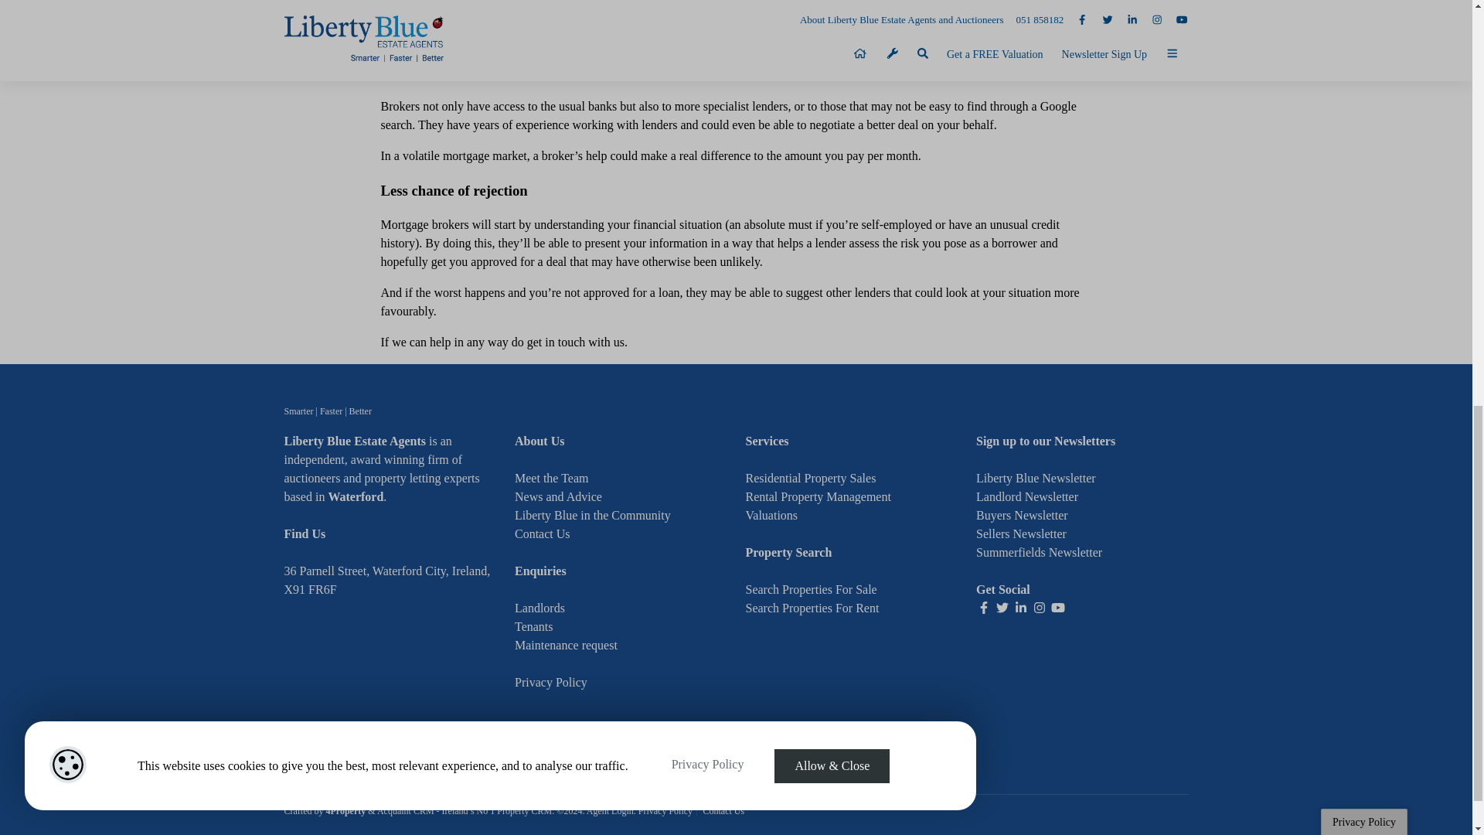 This screenshot has width=1484, height=835. I want to click on Meet the Team, so click(551, 478).